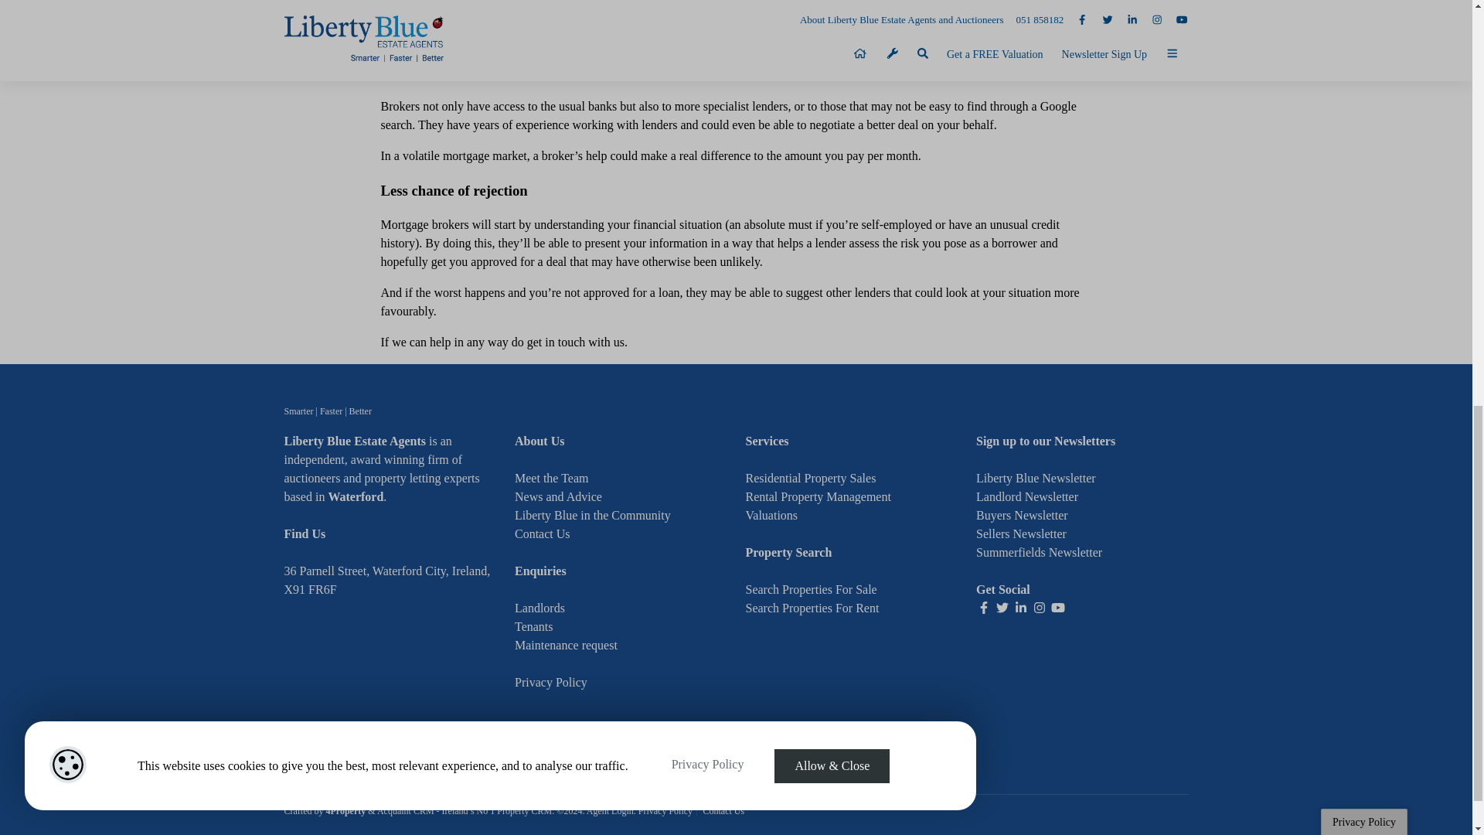 This screenshot has width=1484, height=835. I want to click on Meet the Team, so click(551, 478).